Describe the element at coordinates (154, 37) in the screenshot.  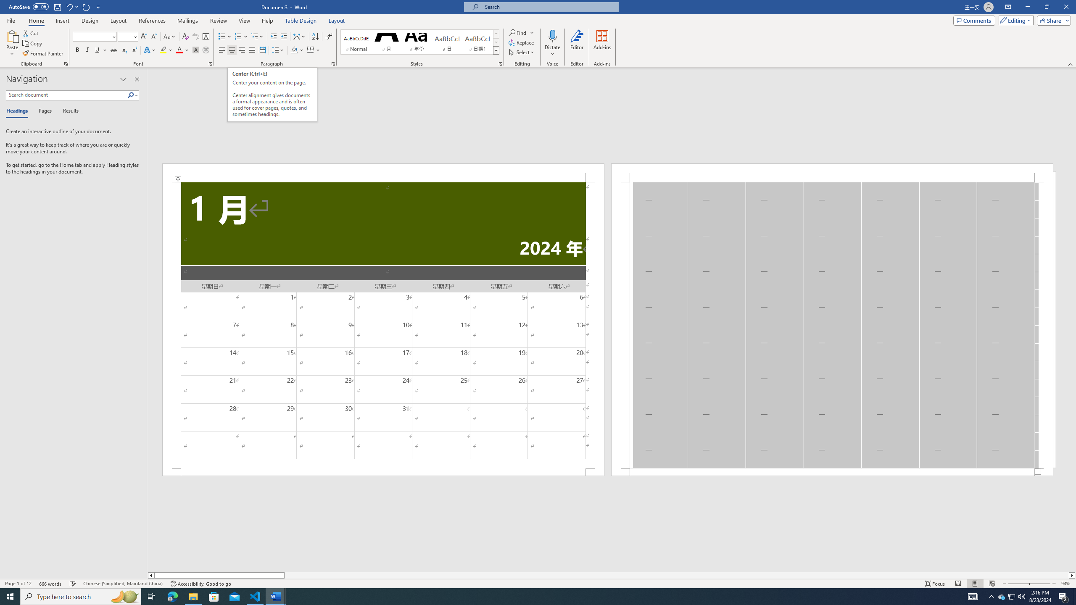
I see `Shrink Font` at that location.